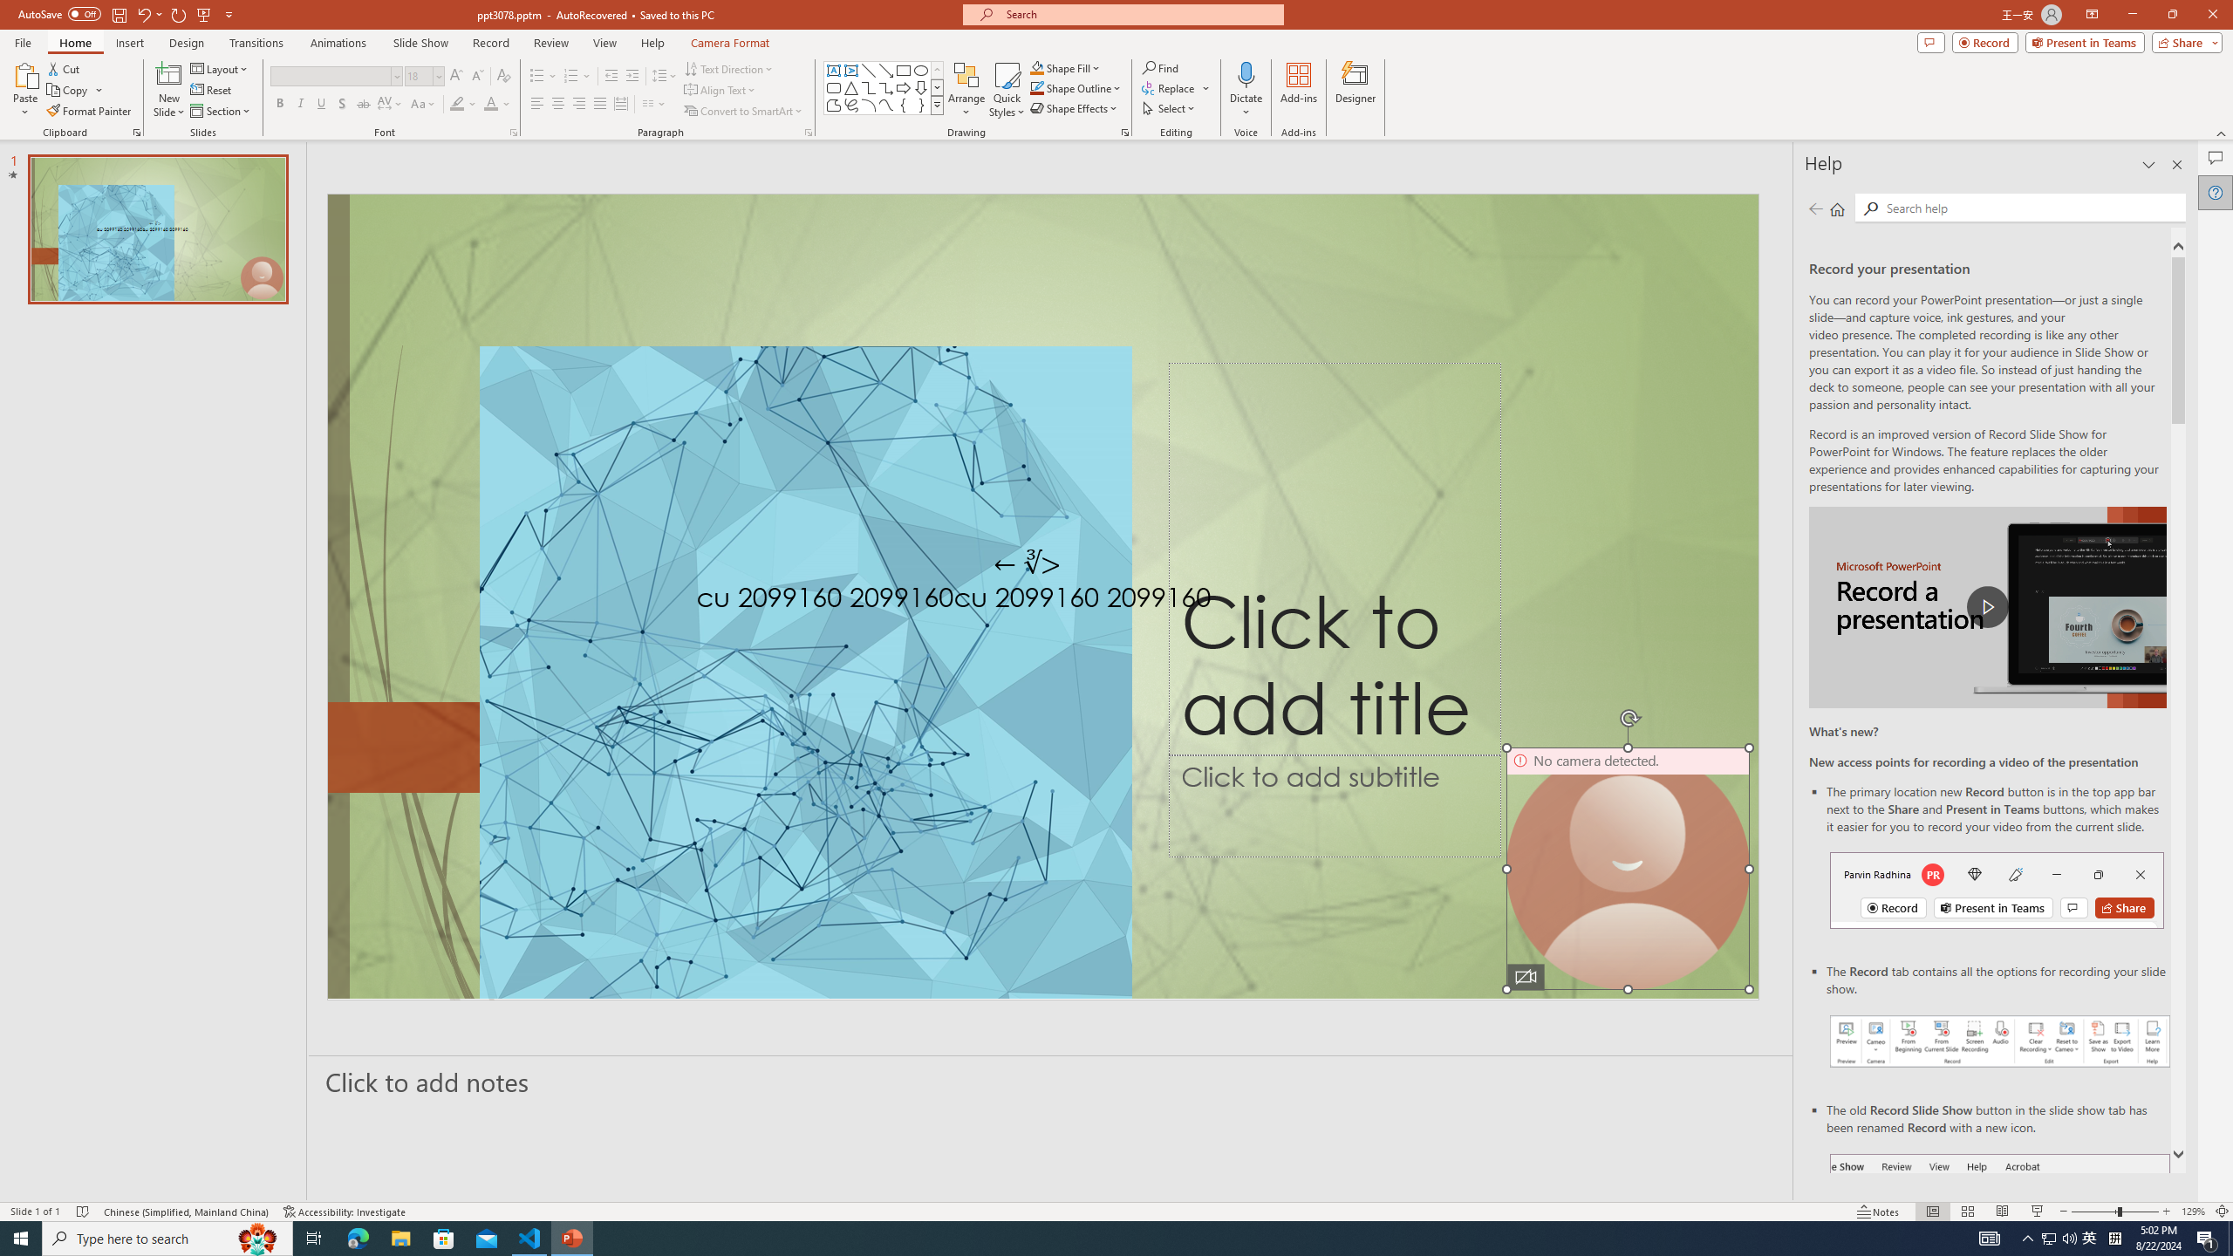  Describe the element at coordinates (513, 133) in the screenshot. I see `Font...` at that location.